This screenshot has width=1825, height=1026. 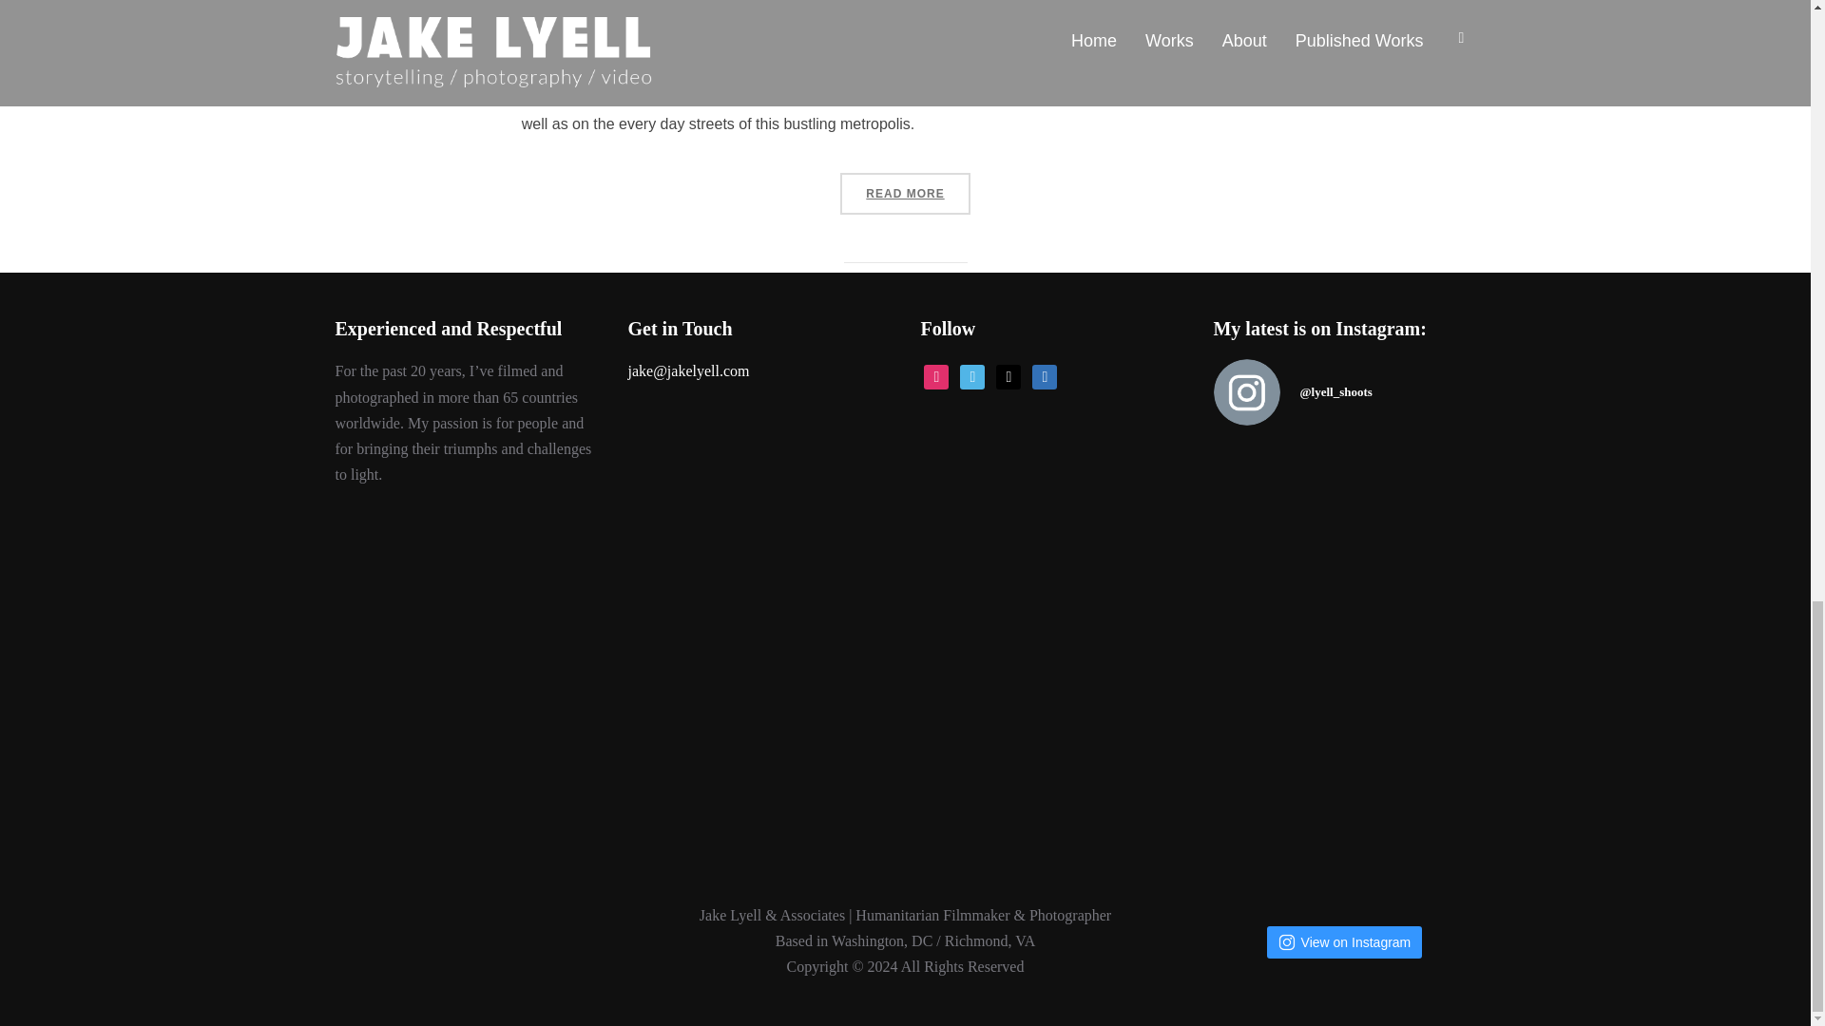 What do you see at coordinates (935, 374) in the screenshot?
I see `Instagram` at bounding box center [935, 374].